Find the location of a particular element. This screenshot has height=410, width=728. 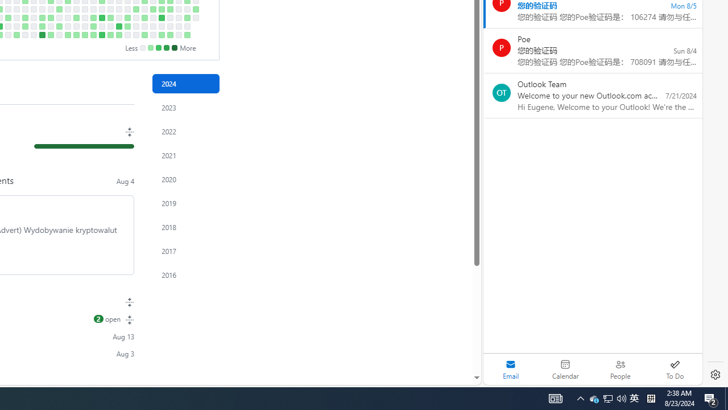

1 contribution on May 16th. is located at coordinates (76, 17).